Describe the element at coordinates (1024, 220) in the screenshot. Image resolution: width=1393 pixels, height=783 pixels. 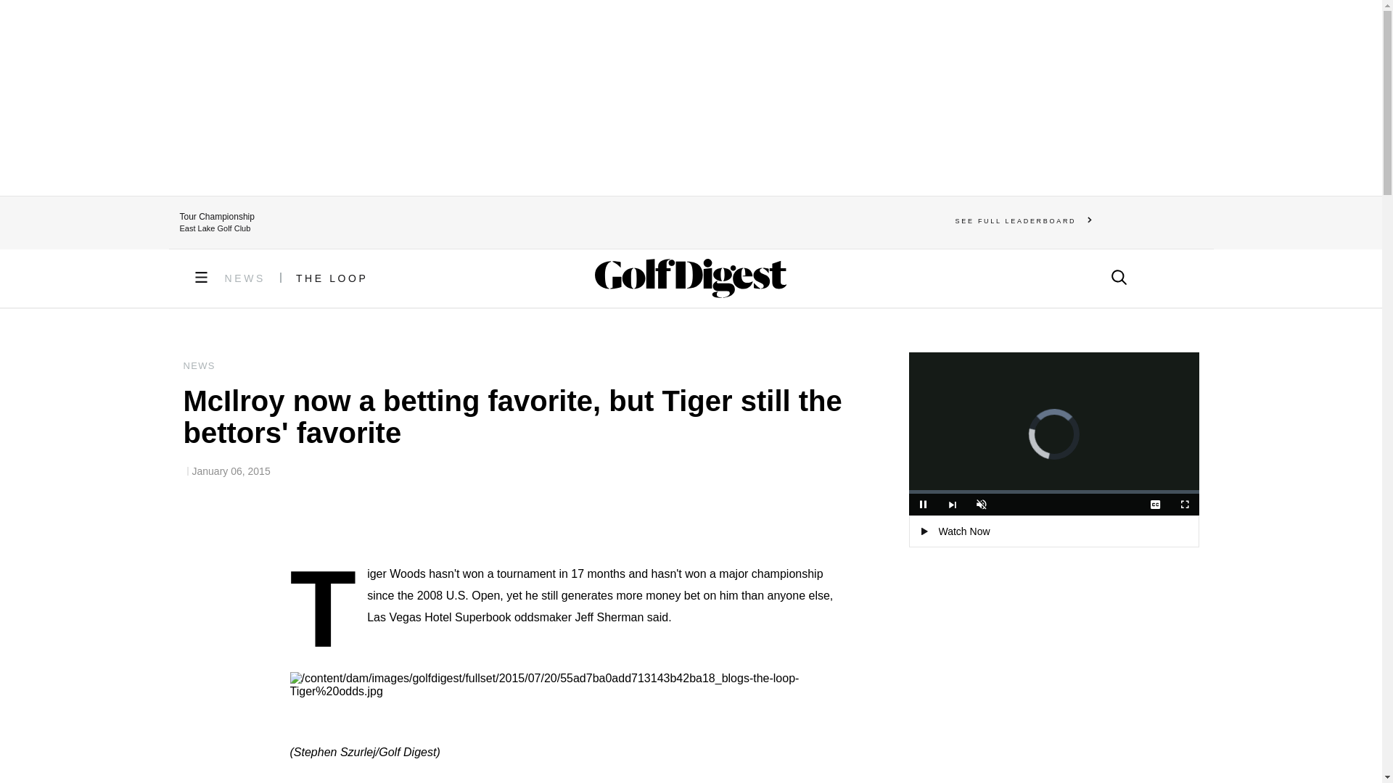
I see `SEE FULL LEADERBOARD` at that location.